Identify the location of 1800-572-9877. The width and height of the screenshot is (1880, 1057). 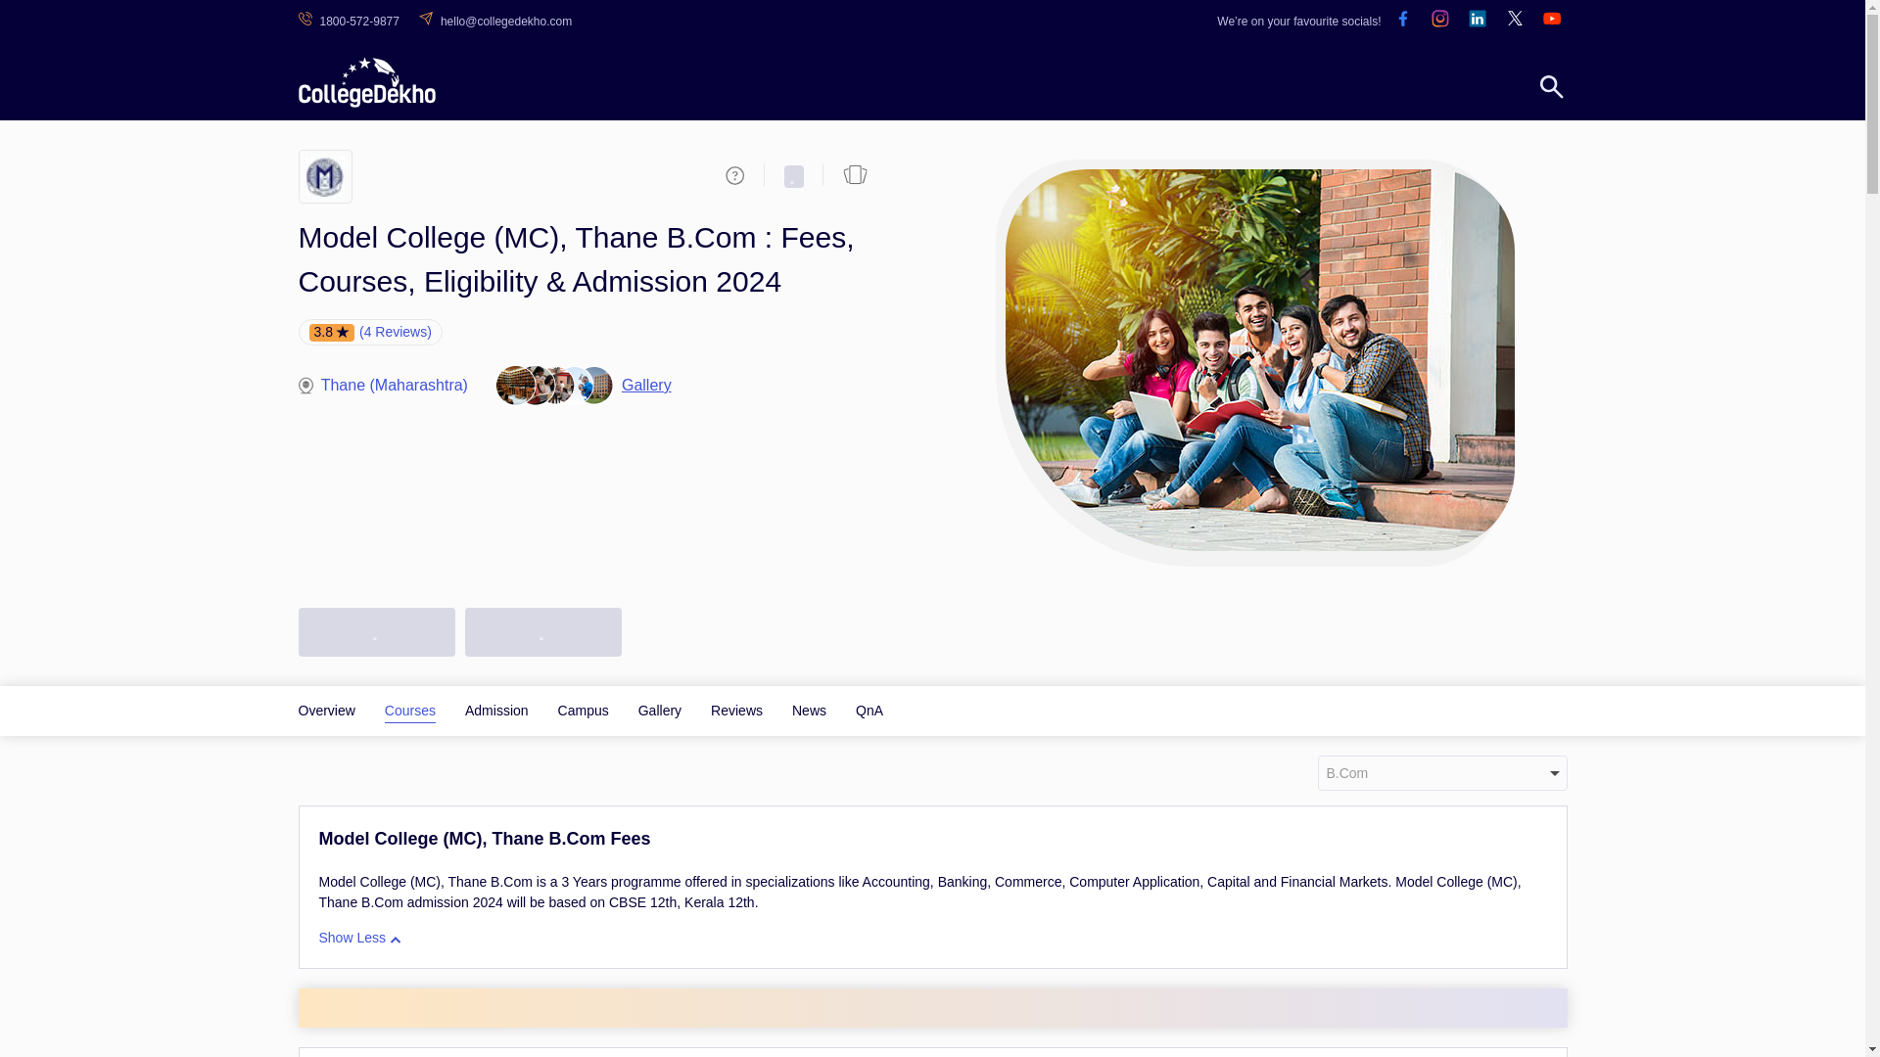
(352, 22).